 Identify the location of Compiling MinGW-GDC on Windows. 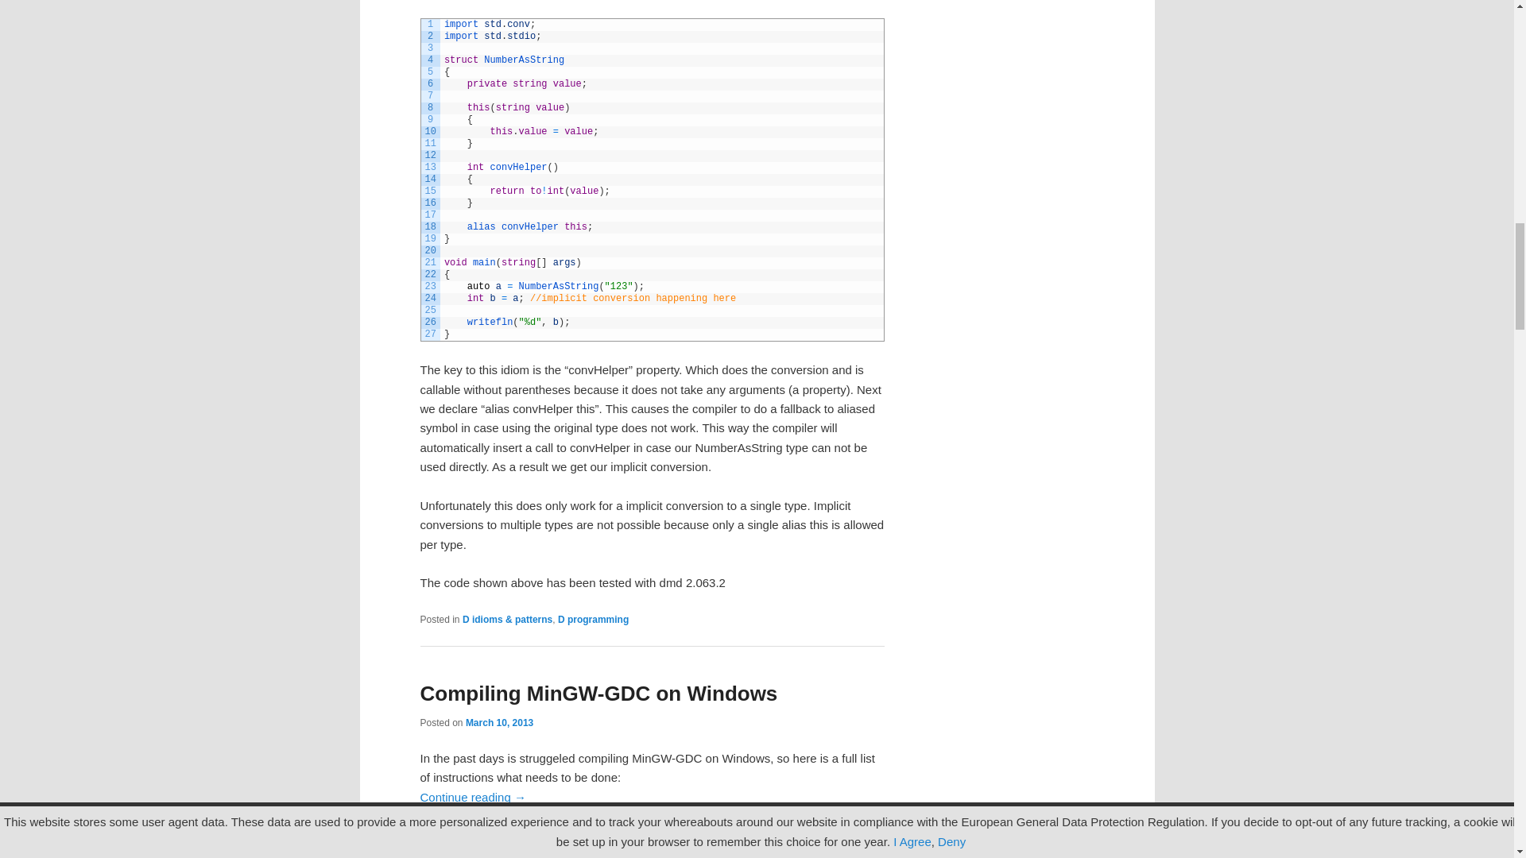
(598, 693).